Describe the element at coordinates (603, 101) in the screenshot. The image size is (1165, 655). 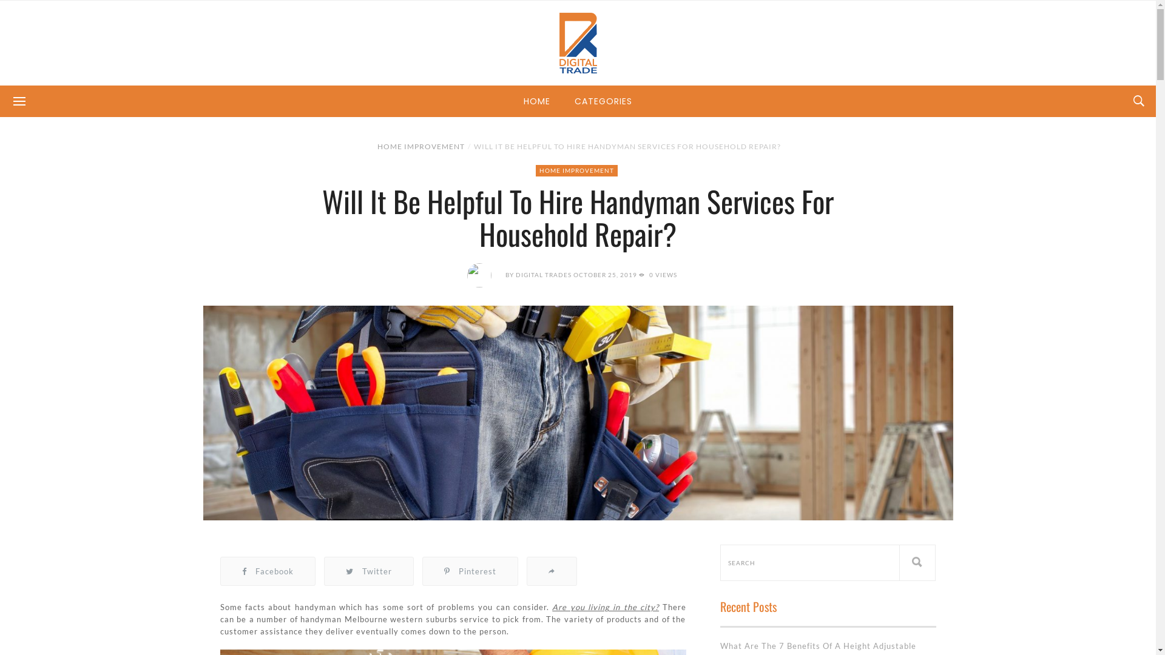
I see `CATEGORIES` at that location.